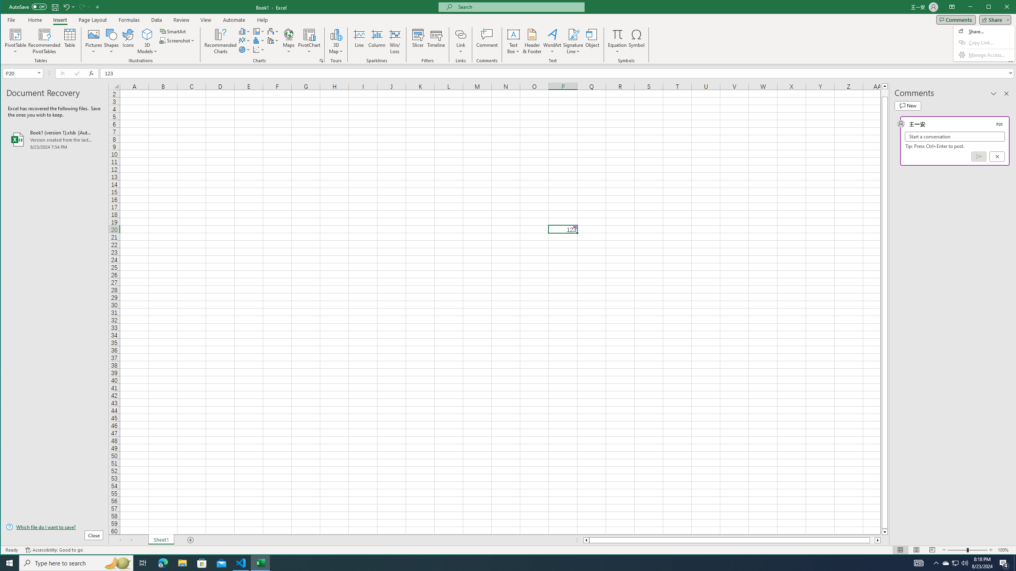  What do you see at coordinates (514, 34) in the screenshot?
I see `Draw Horizontal Text Box` at bounding box center [514, 34].